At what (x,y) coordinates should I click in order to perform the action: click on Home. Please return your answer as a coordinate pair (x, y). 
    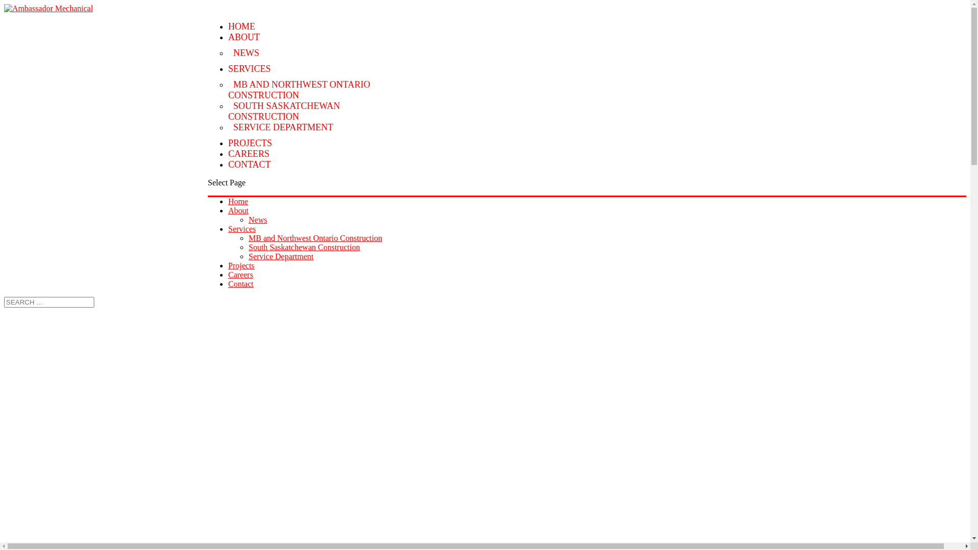
    Looking at the image, I should click on (238, 202).